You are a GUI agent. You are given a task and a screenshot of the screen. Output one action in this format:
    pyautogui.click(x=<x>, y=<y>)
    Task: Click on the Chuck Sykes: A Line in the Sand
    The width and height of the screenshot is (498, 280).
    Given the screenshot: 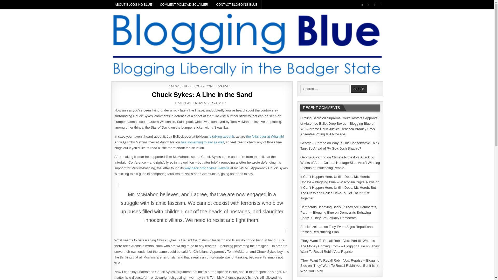 What is the action you would take?
    pyautogui.click(x=202, y=94)
    